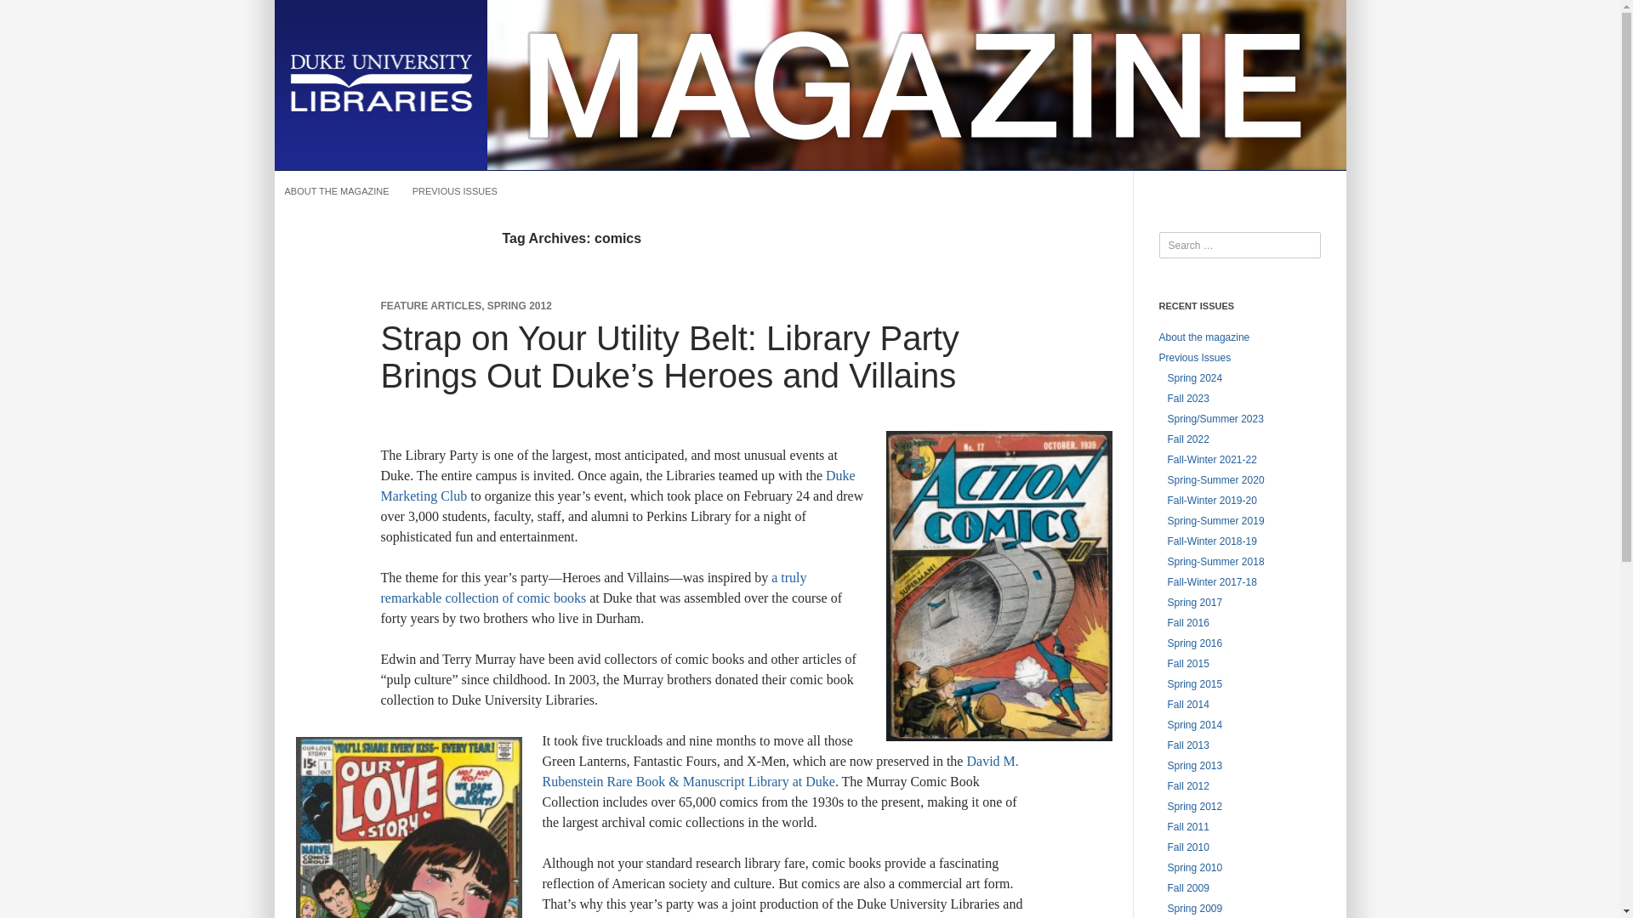 This screenshot has height=918, width=1633. Describe the element at coordinates (1187, 622) in the screenshot. I see `Fall 2016` at that location.